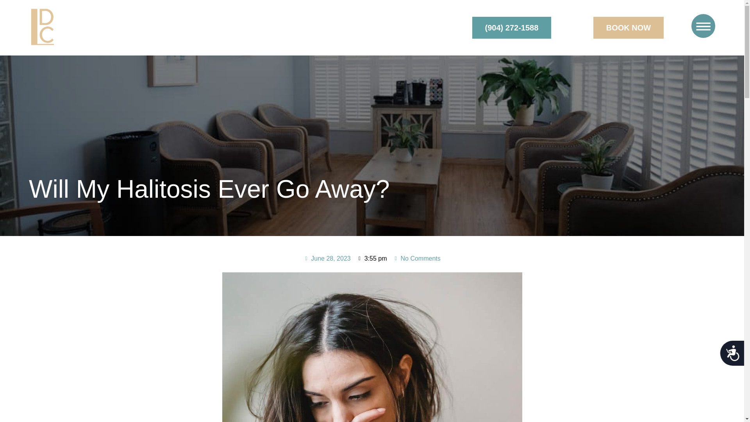 This screenshot has width=750, height=422. Describe the element at coordinates (416, 259) in the screenshot. I see `No Comments` at that location.